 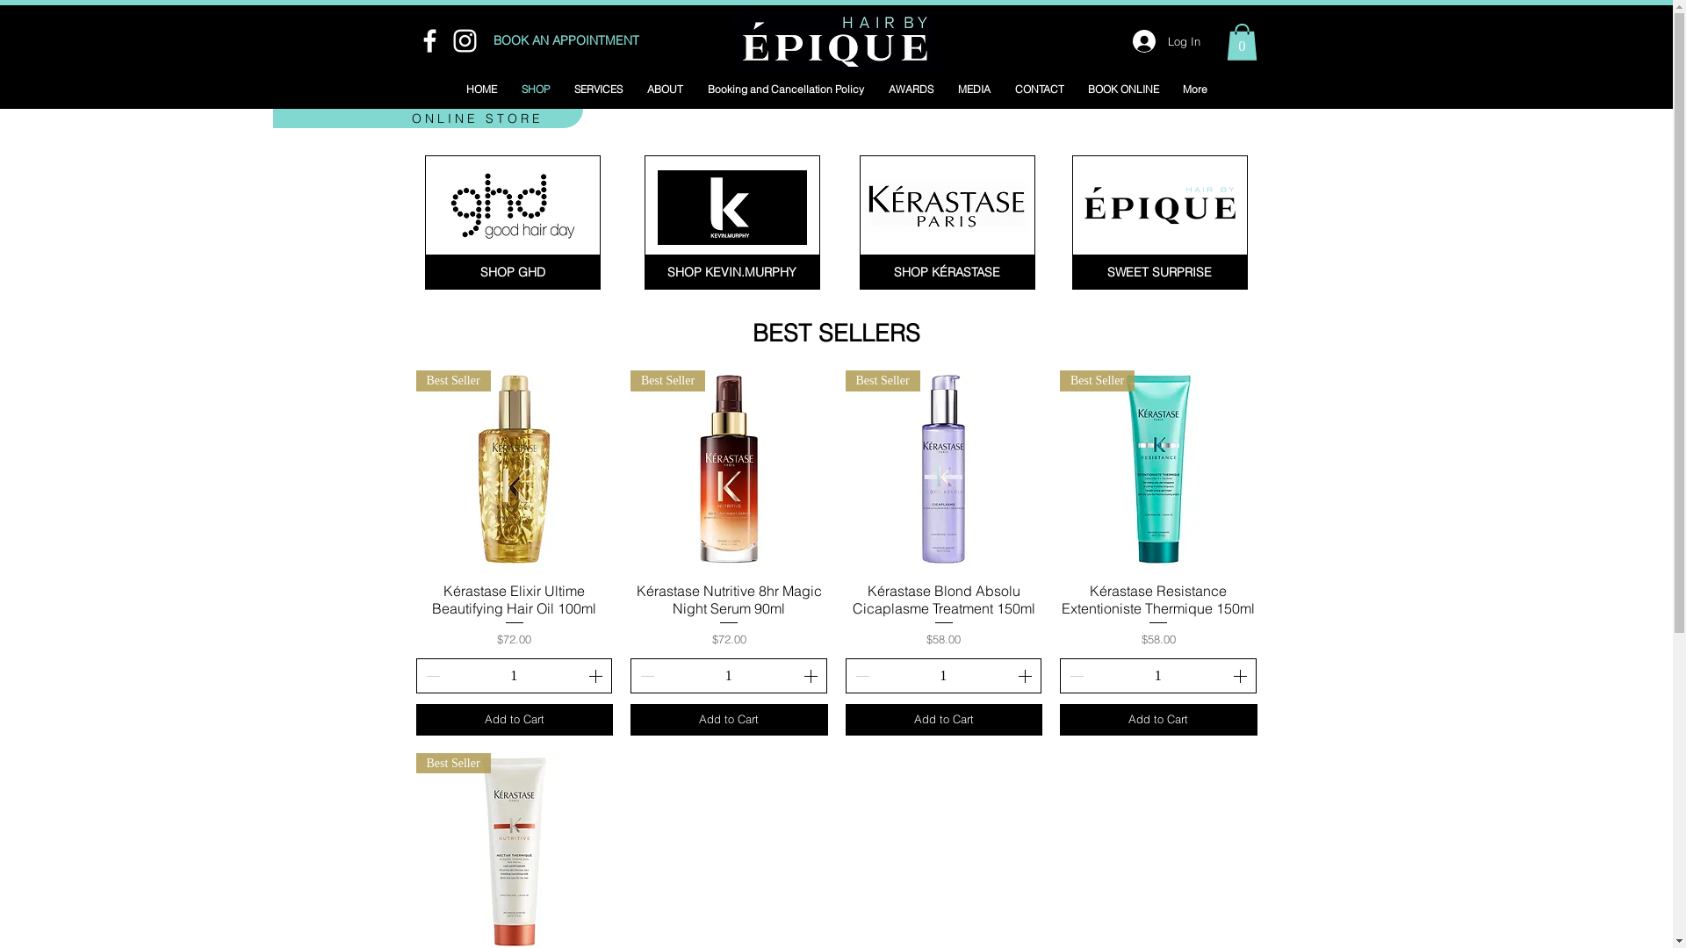 What do you see at coordinates (1242, 42) in the screenshot?
I see `0` at bounding box center [1242, 42].